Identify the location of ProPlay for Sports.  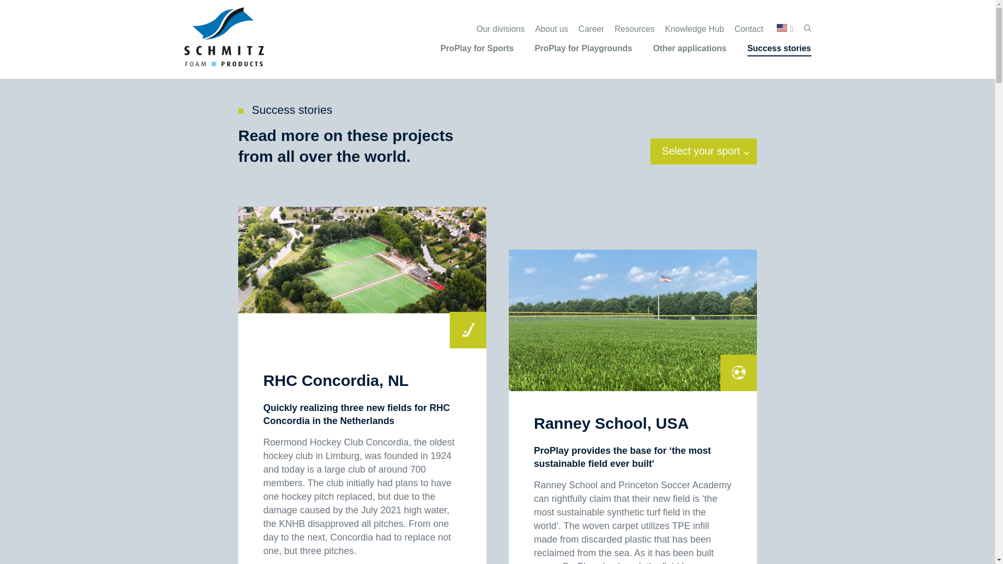
(476, 50).